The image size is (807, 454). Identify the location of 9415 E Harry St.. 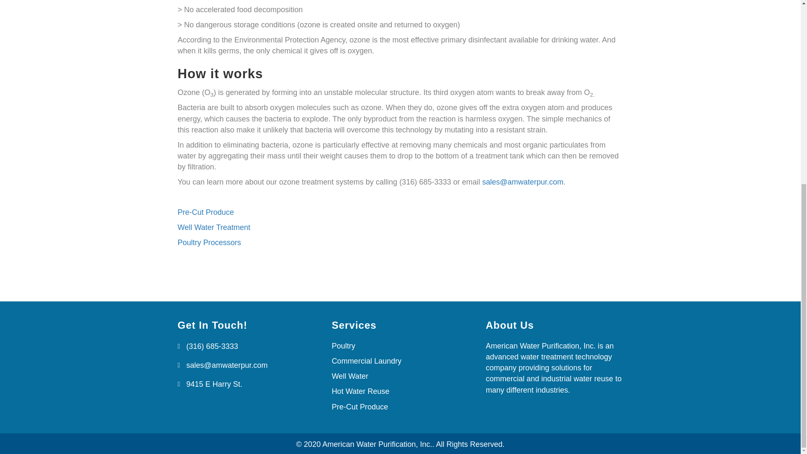
(214, 384).